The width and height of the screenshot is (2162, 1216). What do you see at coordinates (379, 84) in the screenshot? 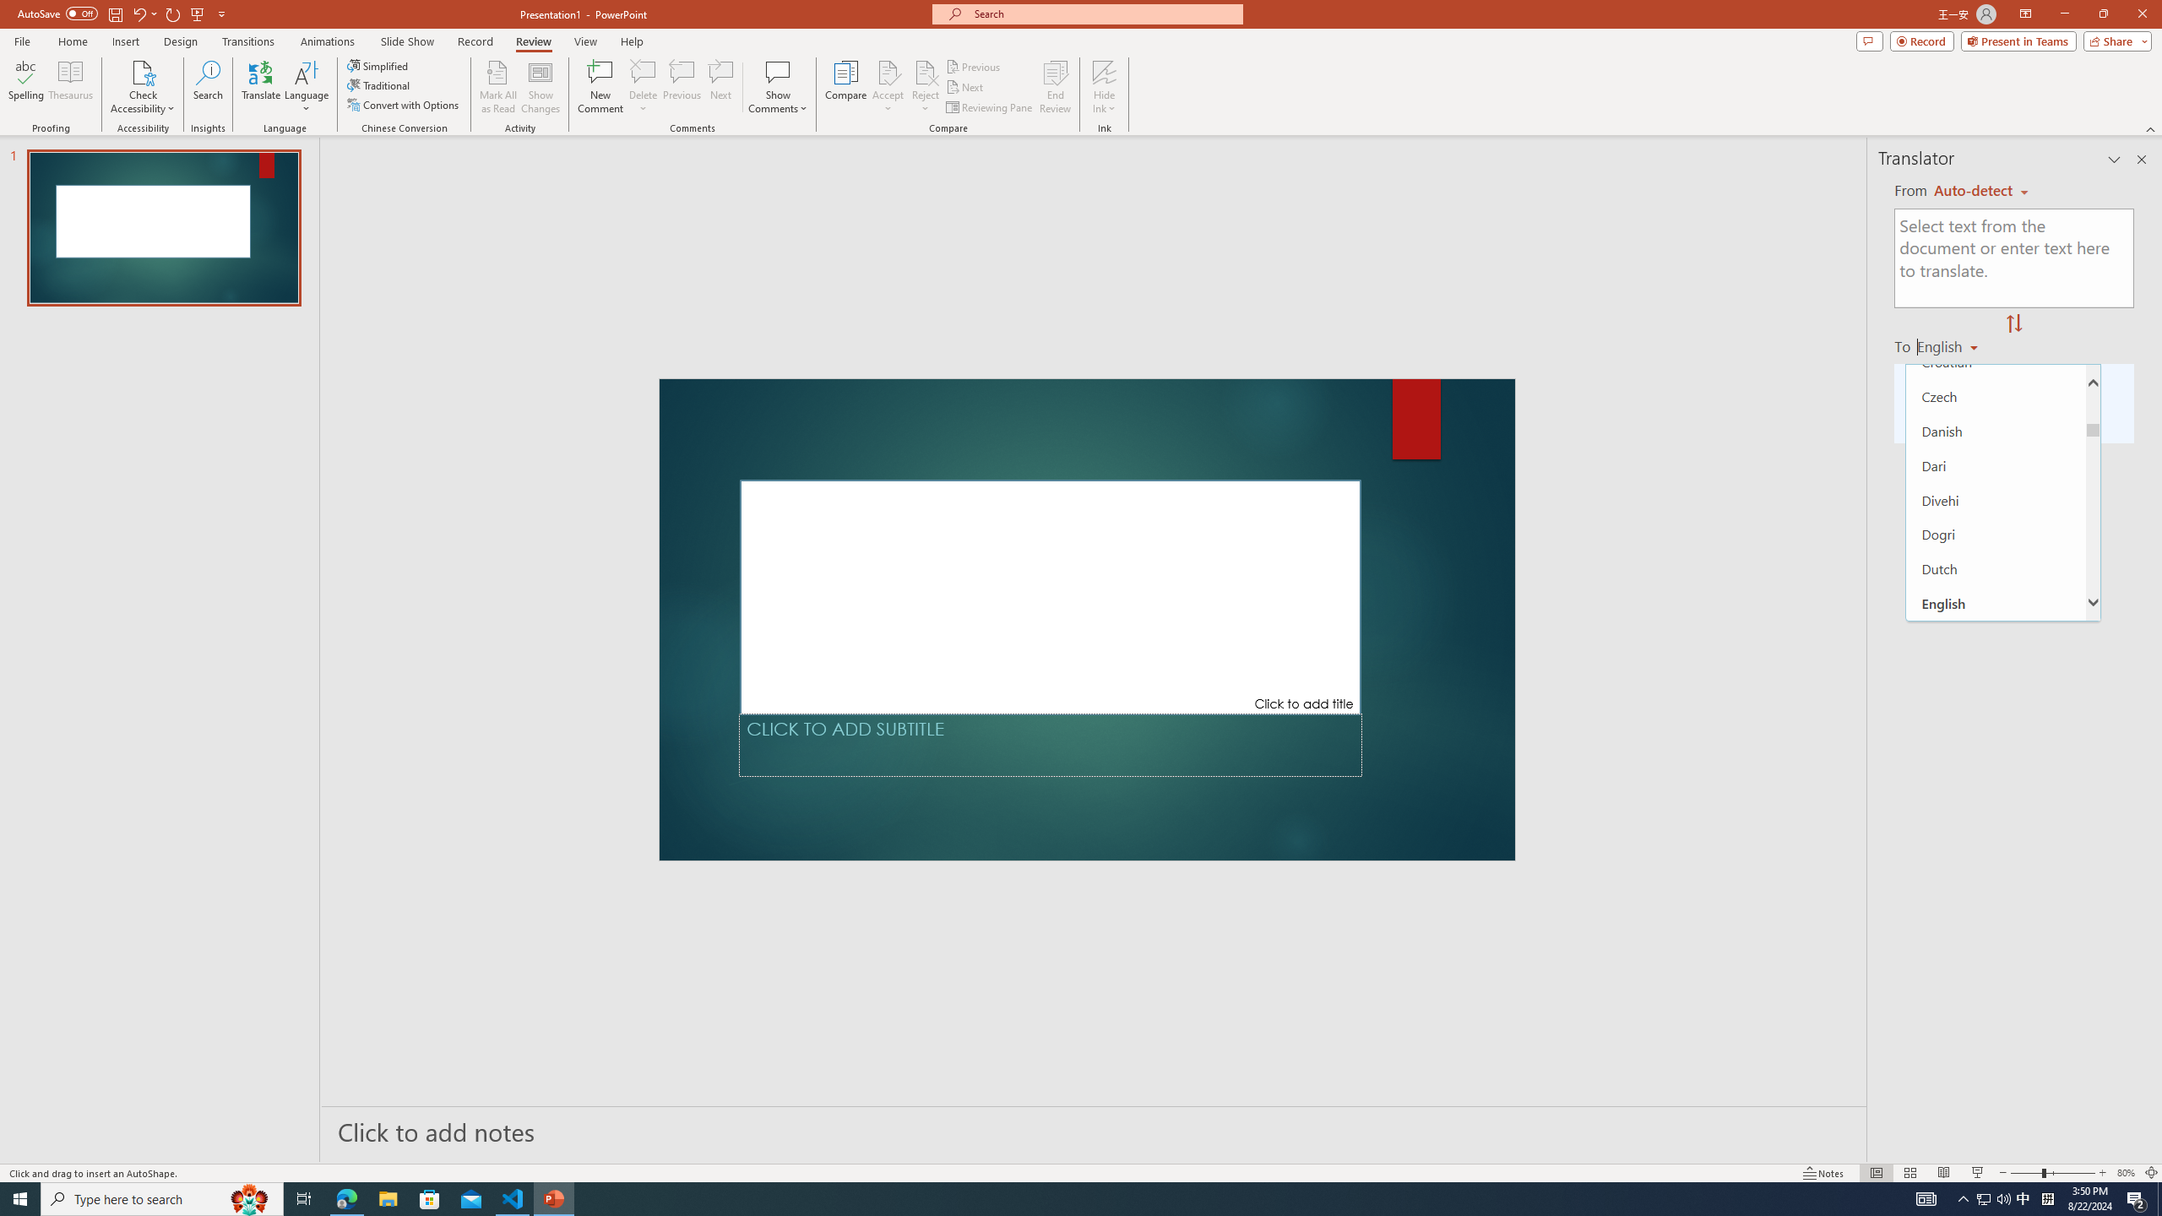
I see `Traditional` at bounding box center [379, 84].